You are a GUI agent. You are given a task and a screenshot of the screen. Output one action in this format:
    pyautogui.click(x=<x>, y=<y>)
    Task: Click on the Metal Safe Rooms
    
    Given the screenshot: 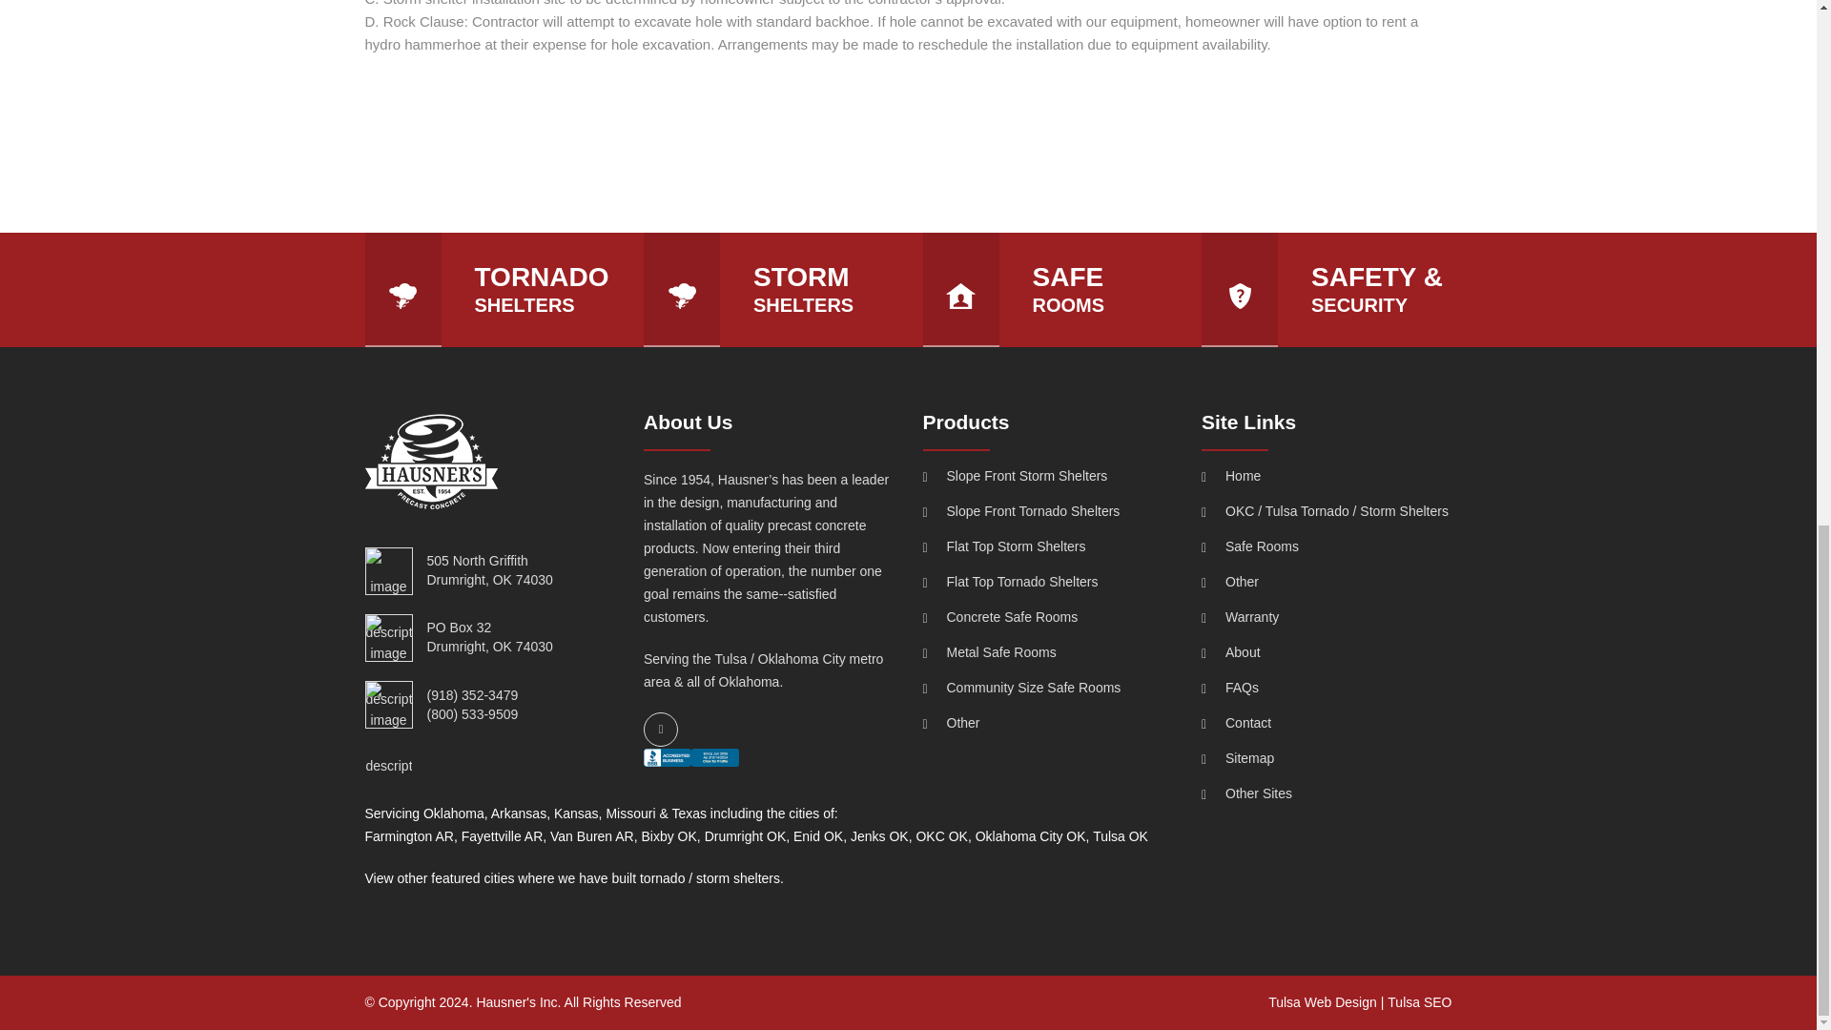 What is the action you would take?
    pyautogui.click(x=1047, y=652)
    